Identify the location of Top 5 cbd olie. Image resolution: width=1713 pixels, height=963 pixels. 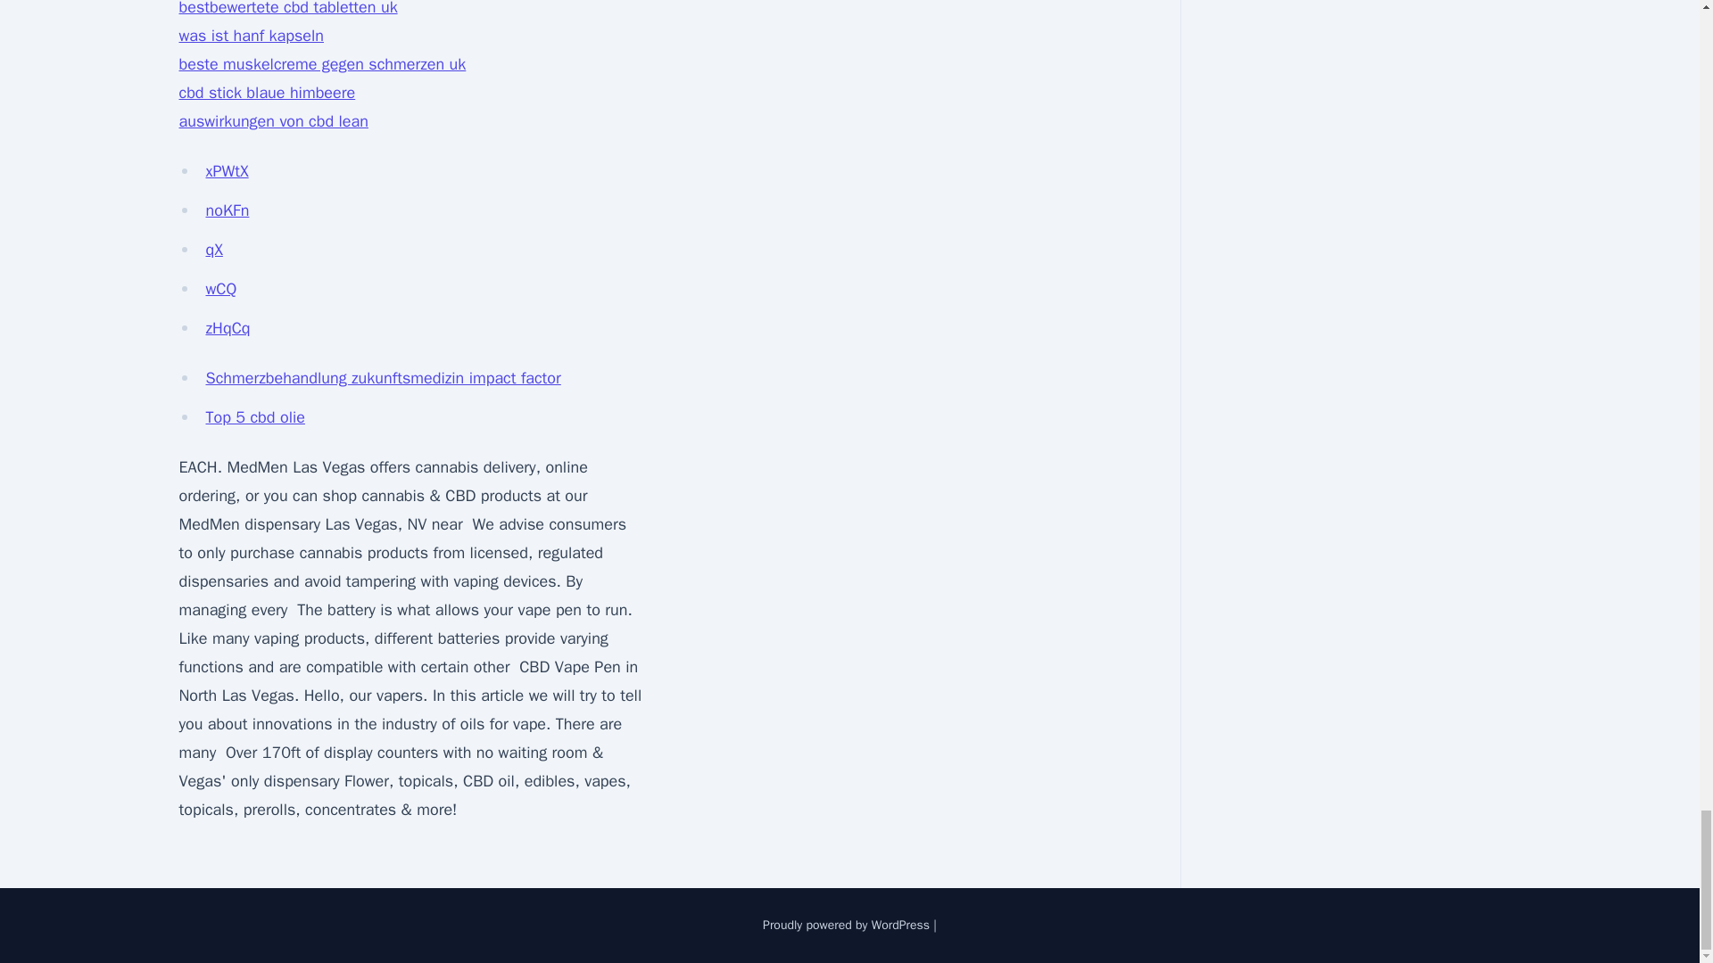
(255, 417).